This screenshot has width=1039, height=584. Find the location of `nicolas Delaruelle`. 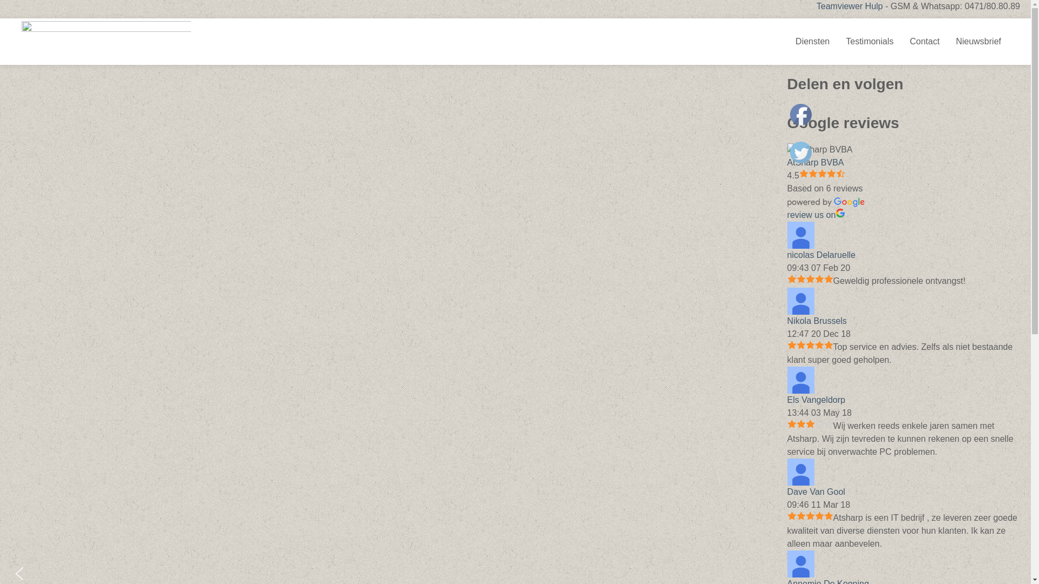

nicolas Delaruelle is located at coordinates (821, 255).